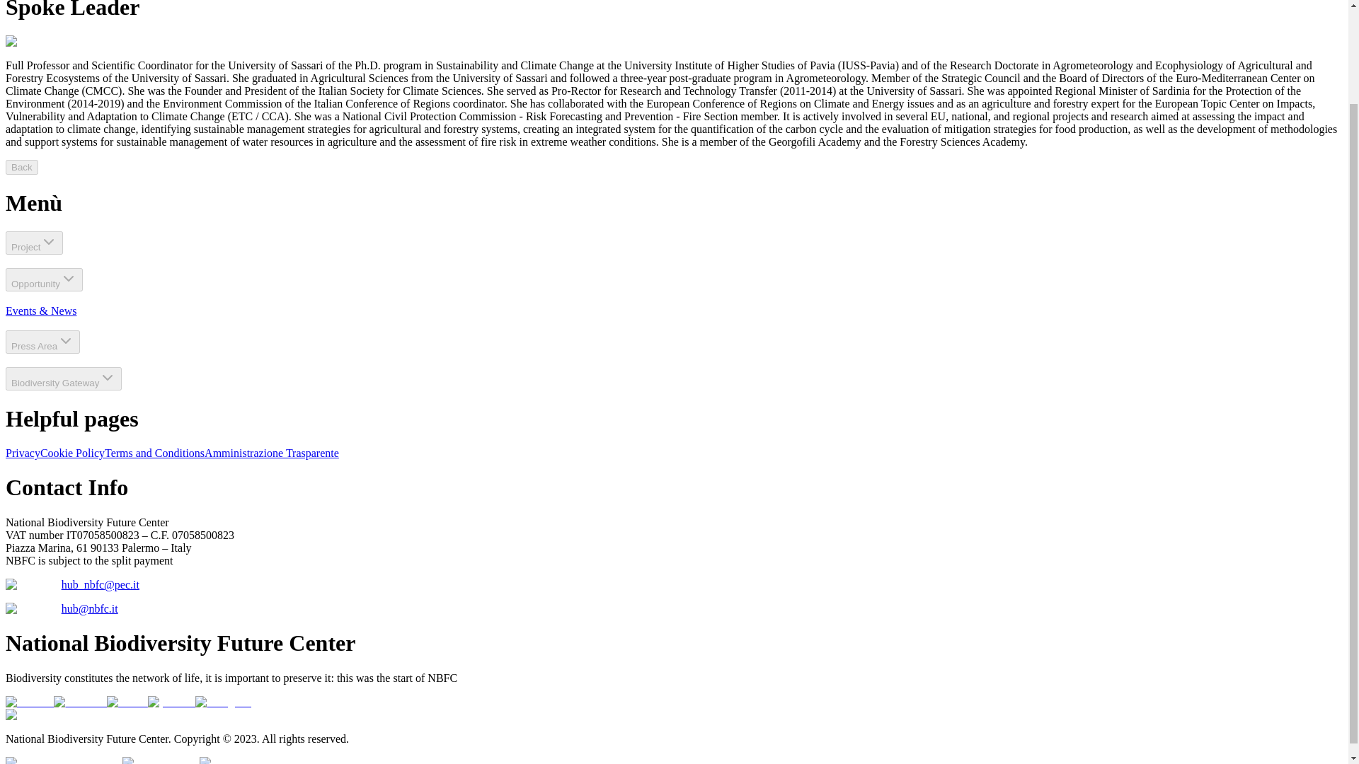 This screenshot has height=764, width=1359. Describe the element at coordinates (23, 453) in the screenshot. I see `Privacy` at that location.